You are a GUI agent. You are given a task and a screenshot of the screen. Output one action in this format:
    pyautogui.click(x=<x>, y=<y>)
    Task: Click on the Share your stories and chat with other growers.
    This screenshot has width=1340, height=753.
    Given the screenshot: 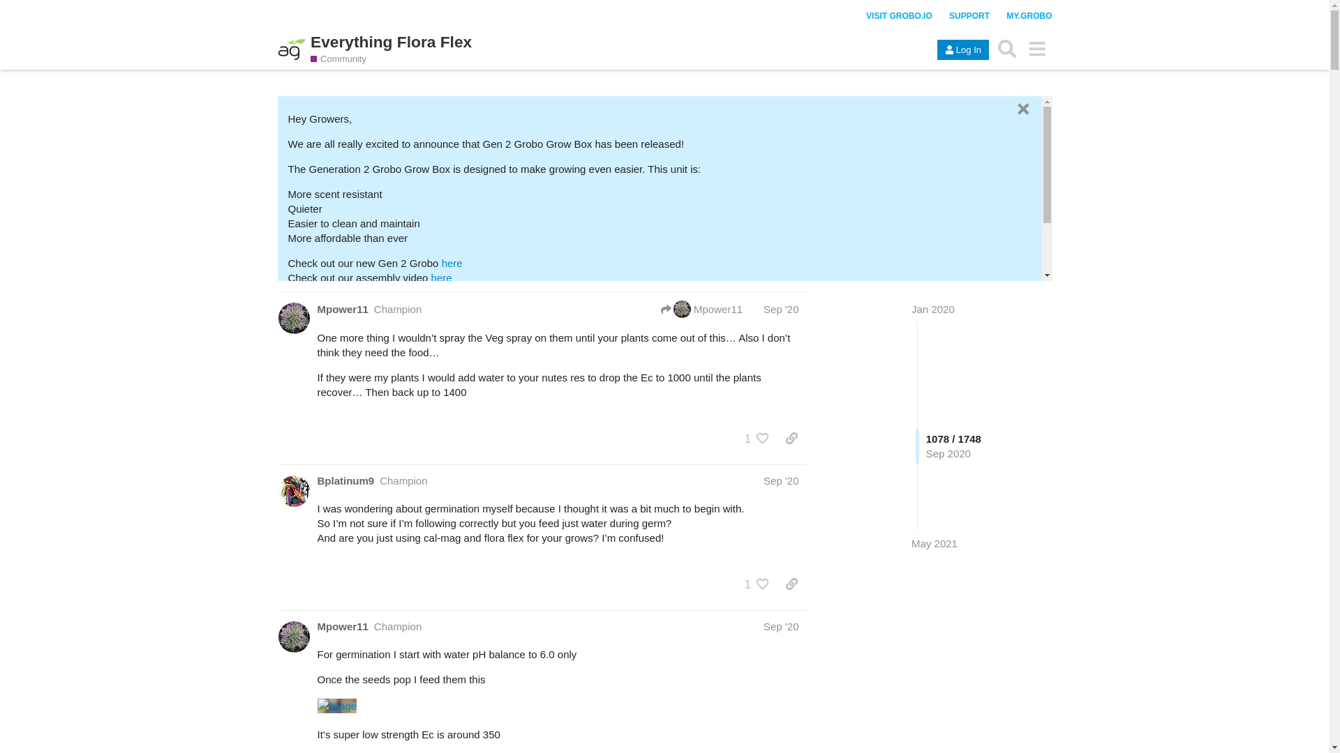 What is the action you would take?
    pyautogui.click(x=343, y=59)
    